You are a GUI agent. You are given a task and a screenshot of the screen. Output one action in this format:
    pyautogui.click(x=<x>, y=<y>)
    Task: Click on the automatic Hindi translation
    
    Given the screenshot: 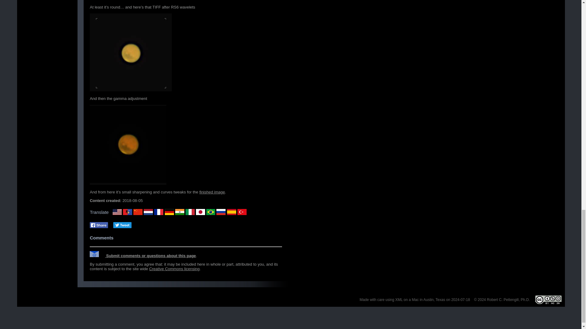 What is the action you would take?
    pyautogui.click(x=180, y=212)
    